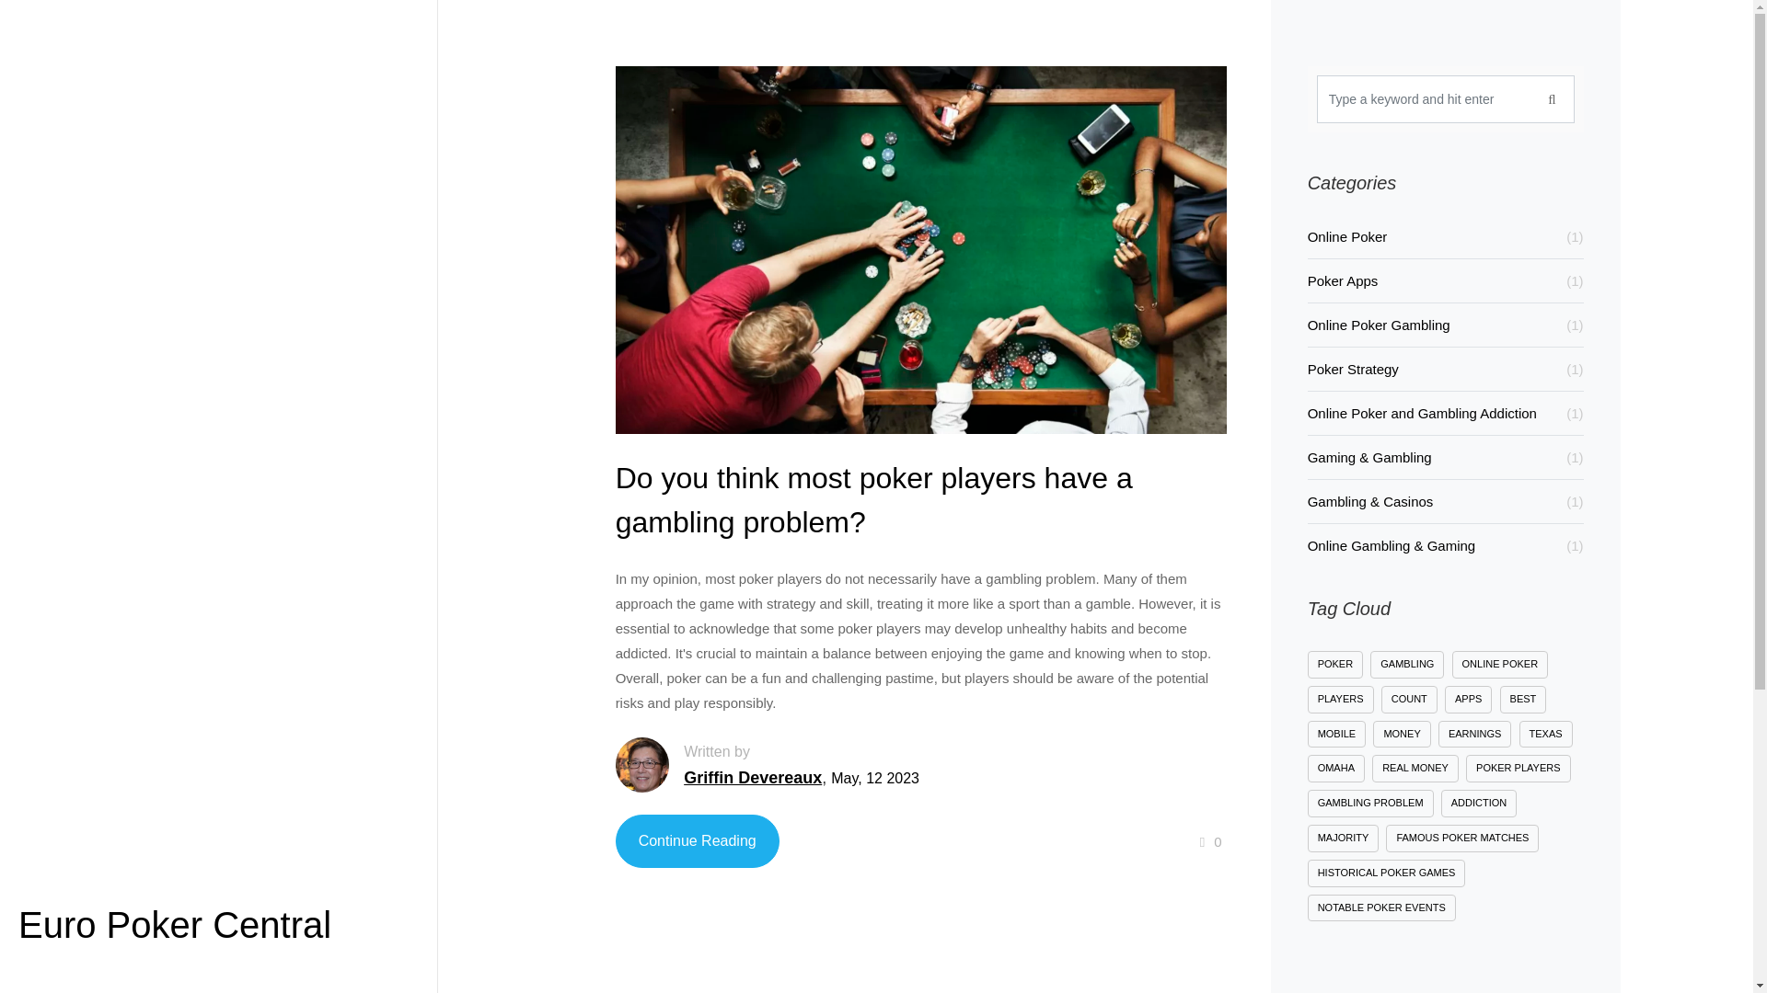  Describe the element at coordinates (753, 785) in the screenshot. I see `Griffin Devereaux` at that location.